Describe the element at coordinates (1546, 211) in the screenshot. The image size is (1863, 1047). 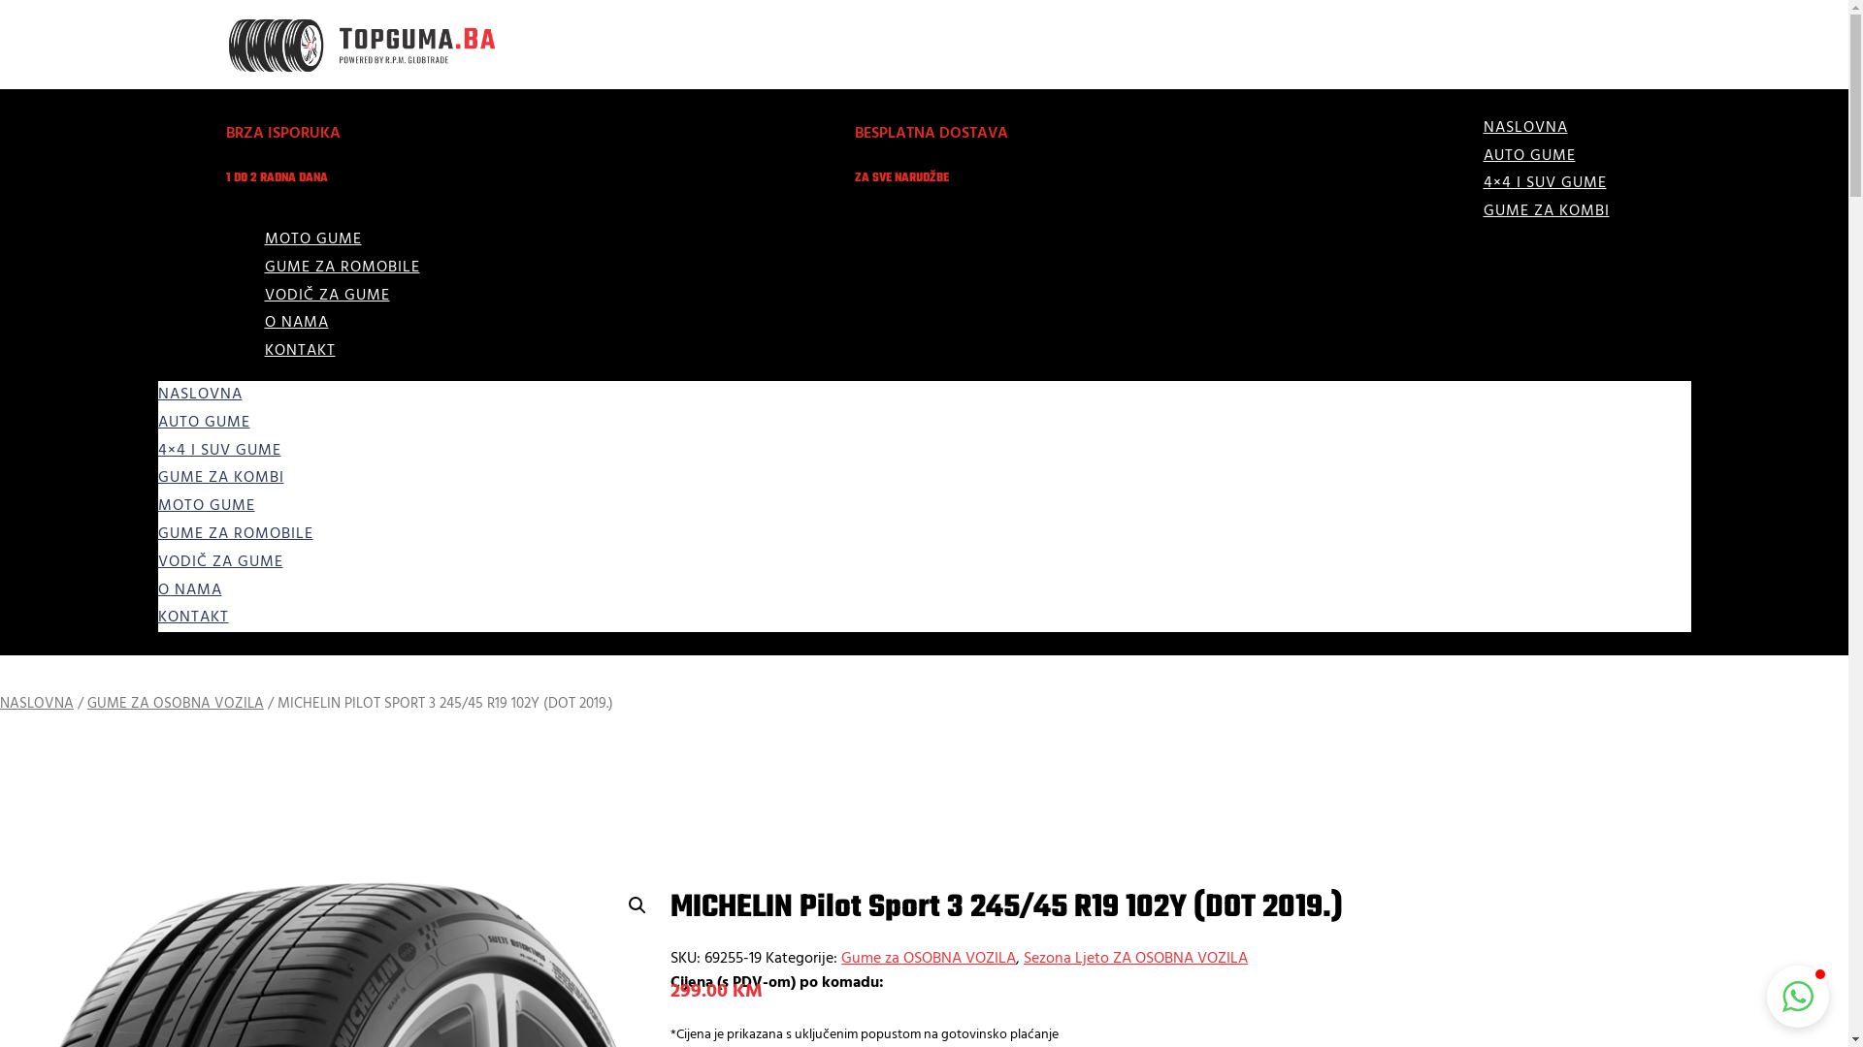
I see `GUME ZA KOMBI` at that location.